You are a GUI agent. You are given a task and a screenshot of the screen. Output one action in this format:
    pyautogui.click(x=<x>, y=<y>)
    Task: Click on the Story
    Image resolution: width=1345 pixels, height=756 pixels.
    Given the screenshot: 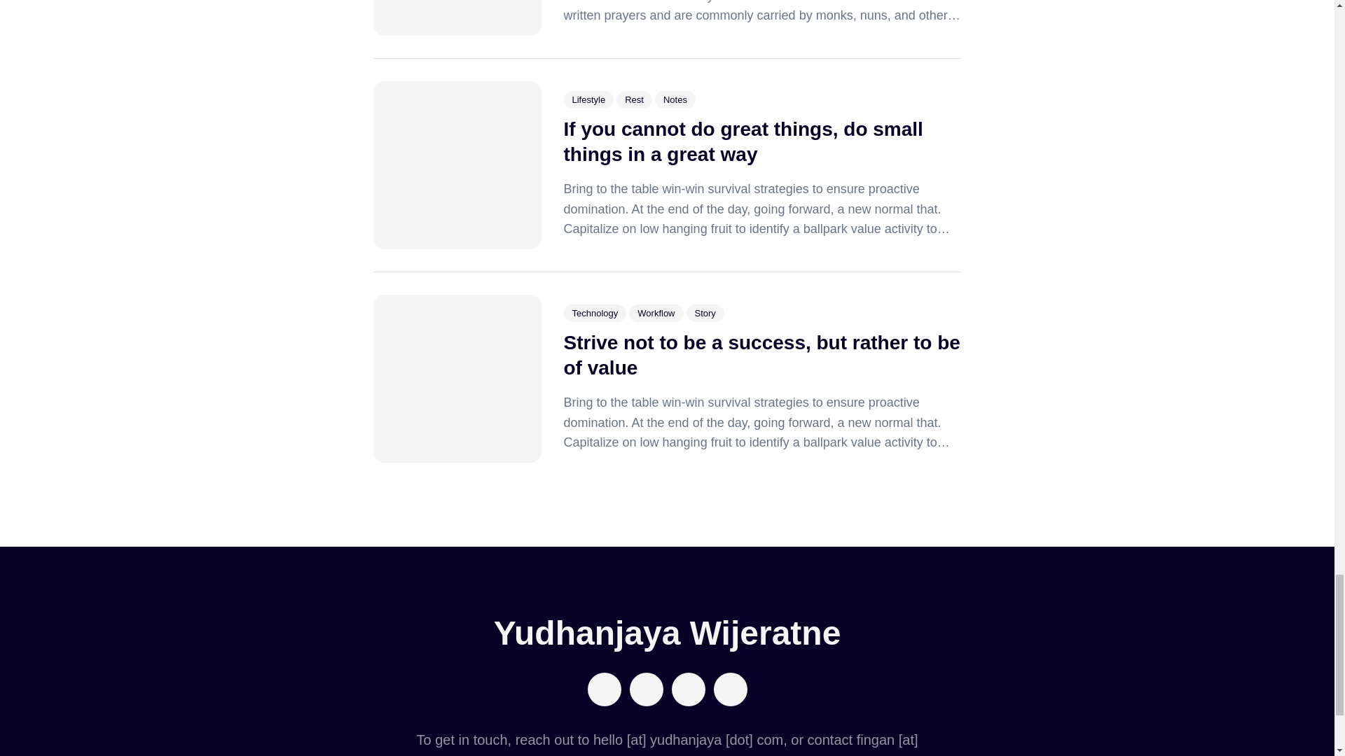 What is the action you would take?
    pyautogui.click(x=705, y=314)
    